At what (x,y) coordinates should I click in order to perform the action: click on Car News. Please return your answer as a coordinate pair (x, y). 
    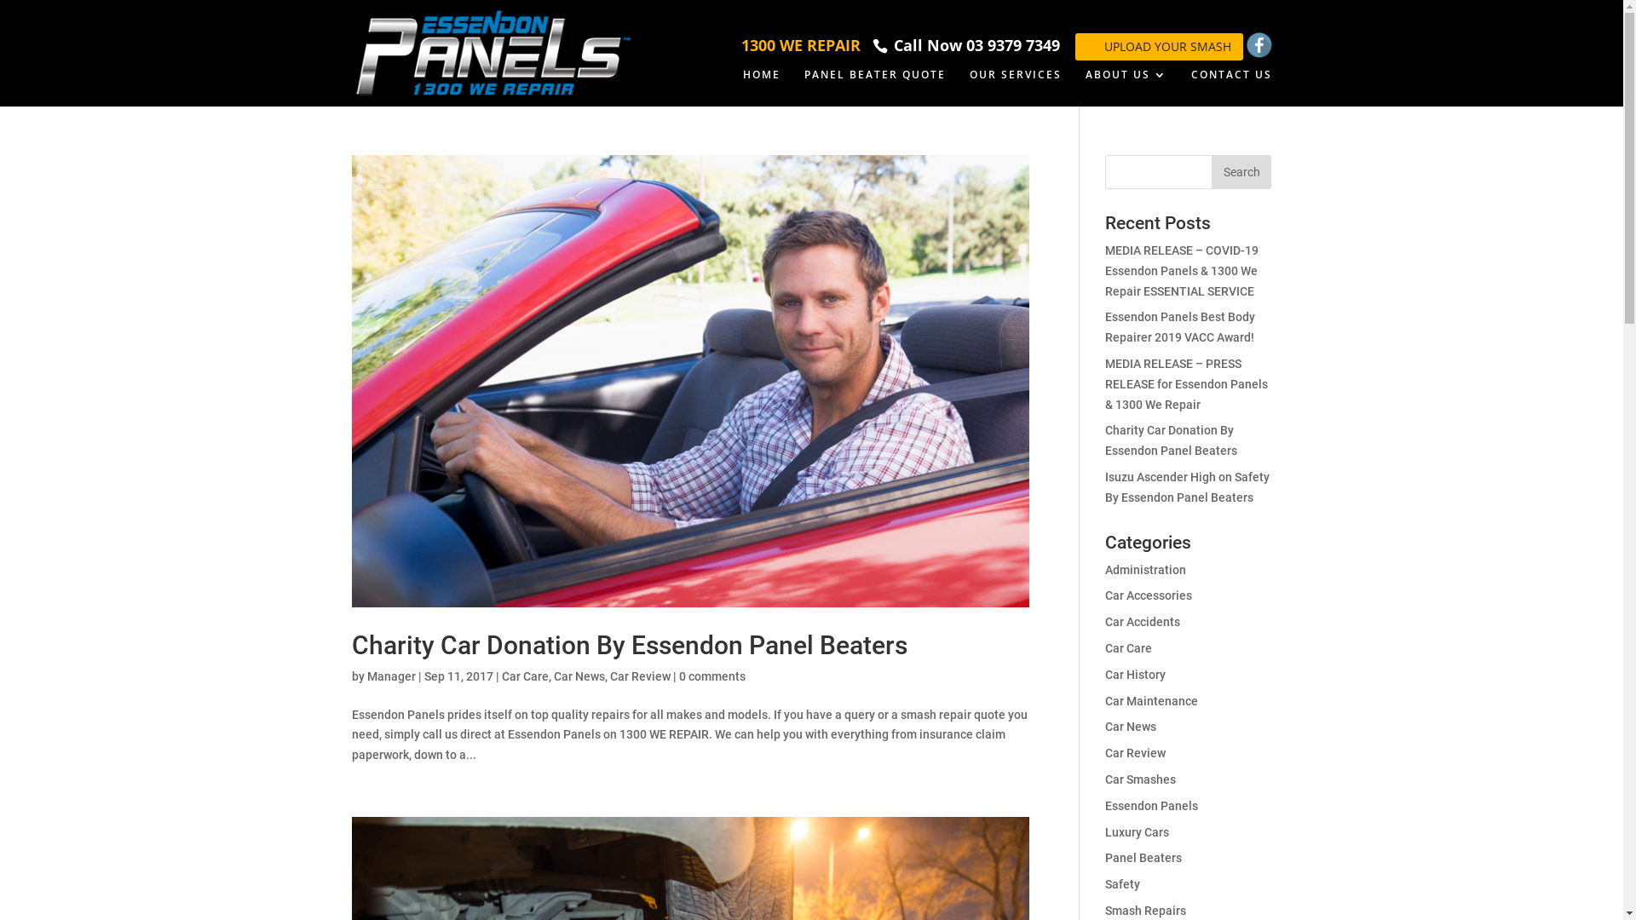
    Looking at the image, I should click on (579, 676).